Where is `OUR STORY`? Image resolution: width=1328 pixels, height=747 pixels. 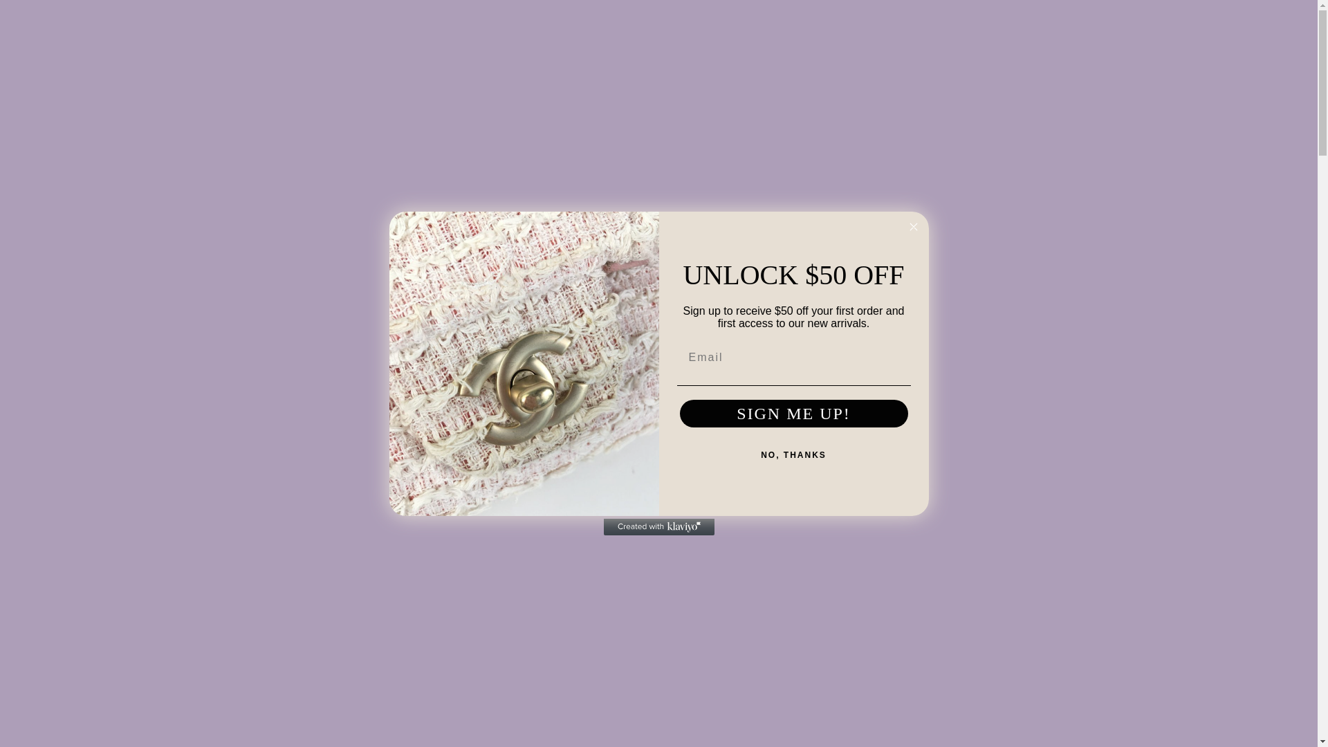
OUR STORY is located at coordinates (764, 112).